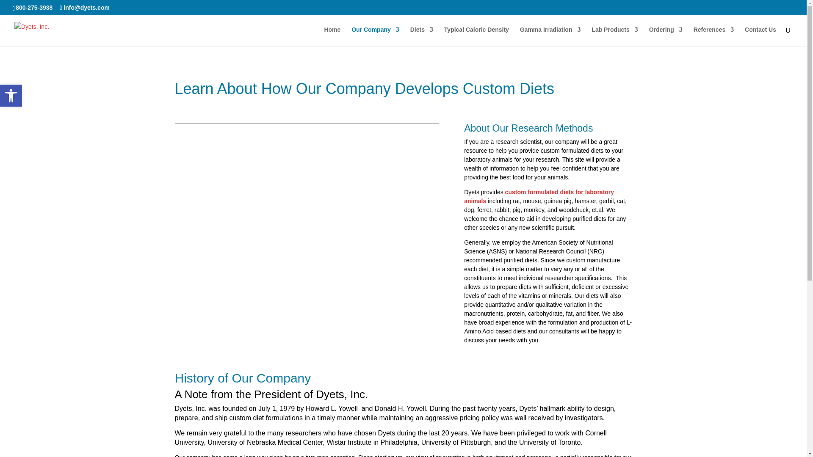 The height and width of the screenshot is (457, 813). I want to click on Ordering, so click(666, 36).